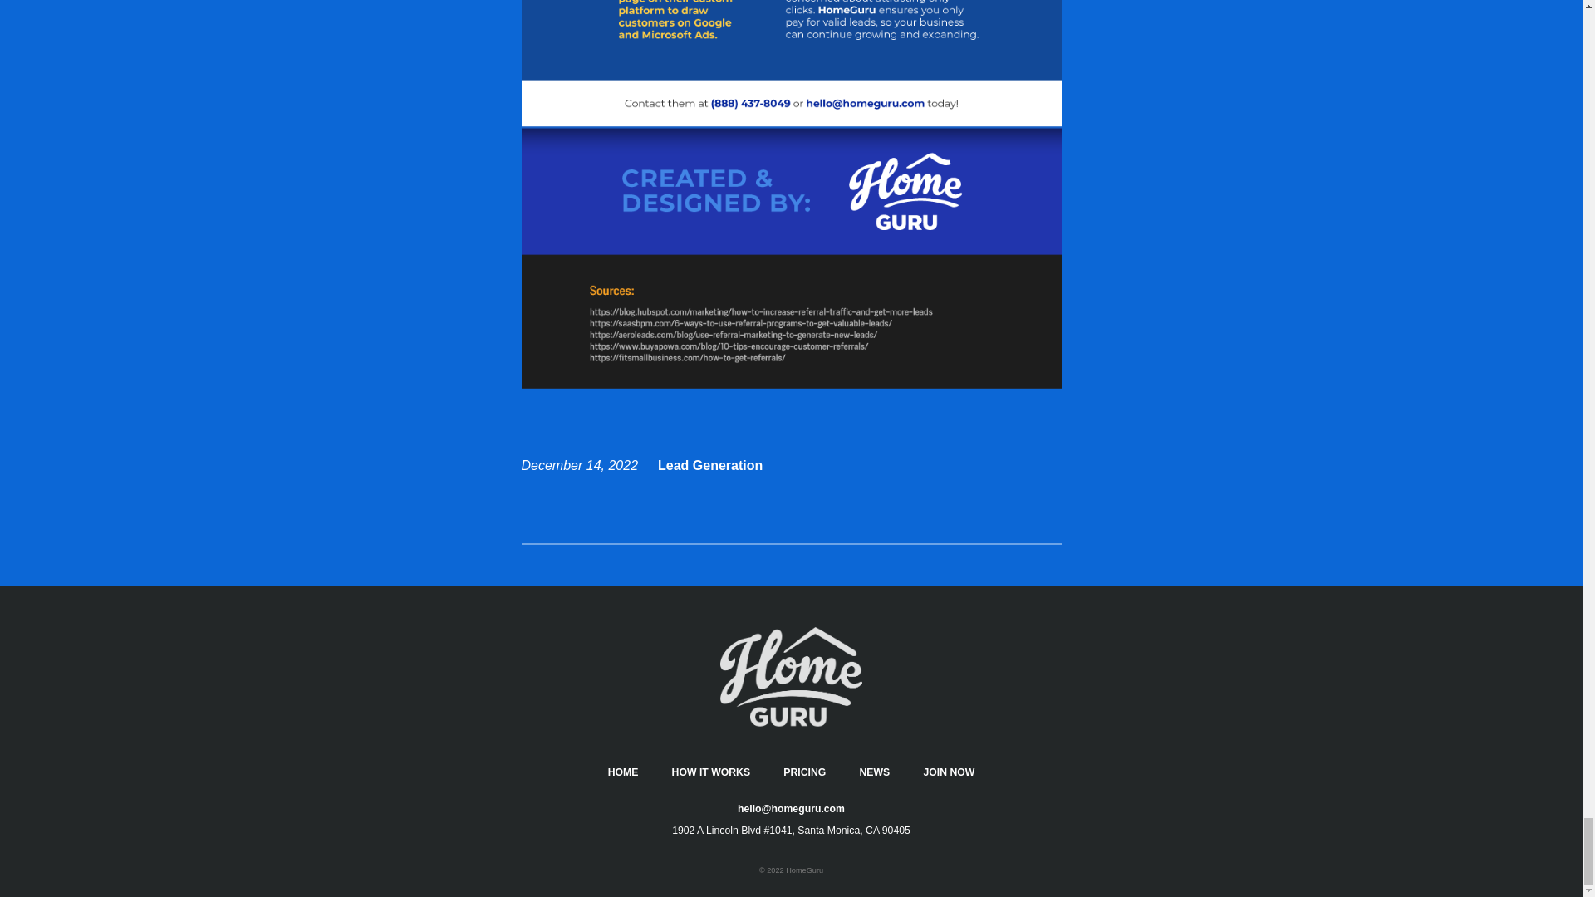  What do you see at coordinates (949, 772) in the screenshot?
I see `JOIN NOW` at bounding box center [949, 772].